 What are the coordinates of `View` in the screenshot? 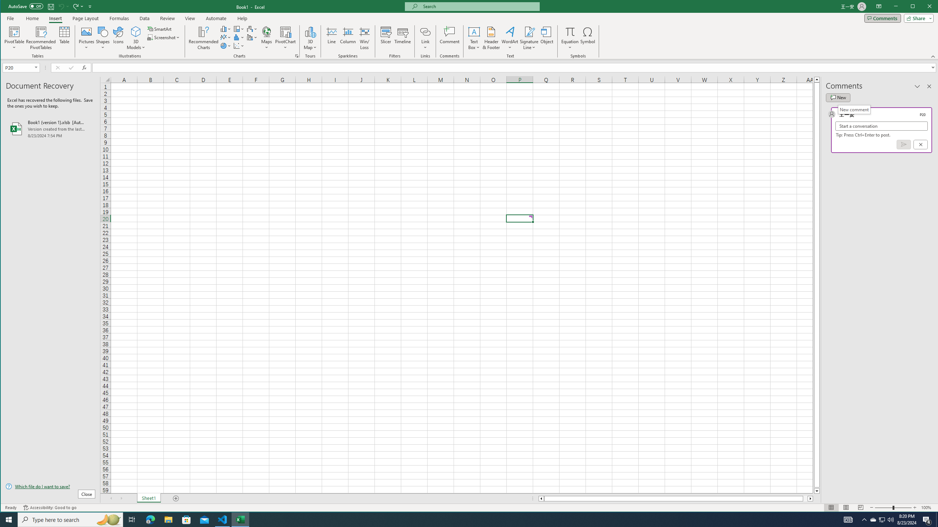 It's located at (190, 18).